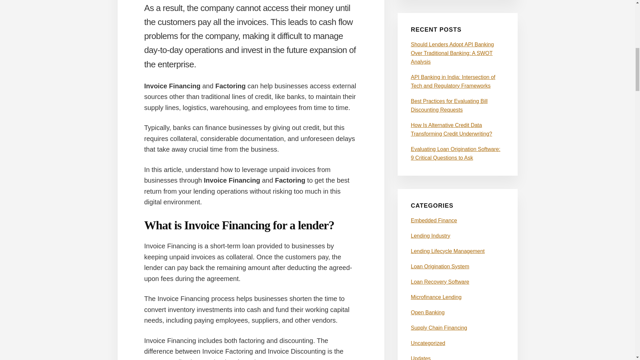 The width and height of the screenshot is (640, 360). What do you see at coordinates (430, 236) in the screenshot?
I see `Lending Industry` at bounding box center [430, 236].